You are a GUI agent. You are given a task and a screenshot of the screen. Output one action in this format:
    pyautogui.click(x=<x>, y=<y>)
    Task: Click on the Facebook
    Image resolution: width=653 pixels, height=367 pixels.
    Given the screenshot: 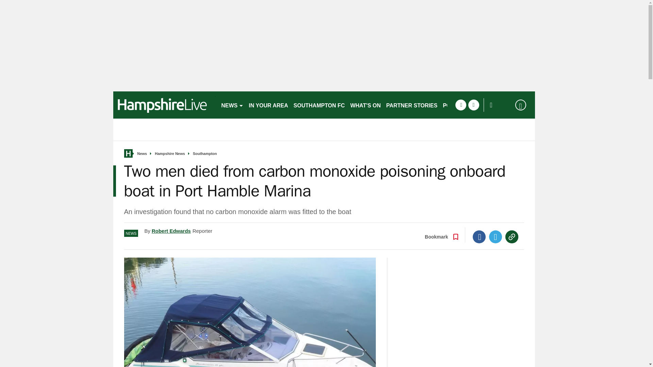 What is the action you would take?
    pyautogui.click(x=479, y=237)
    